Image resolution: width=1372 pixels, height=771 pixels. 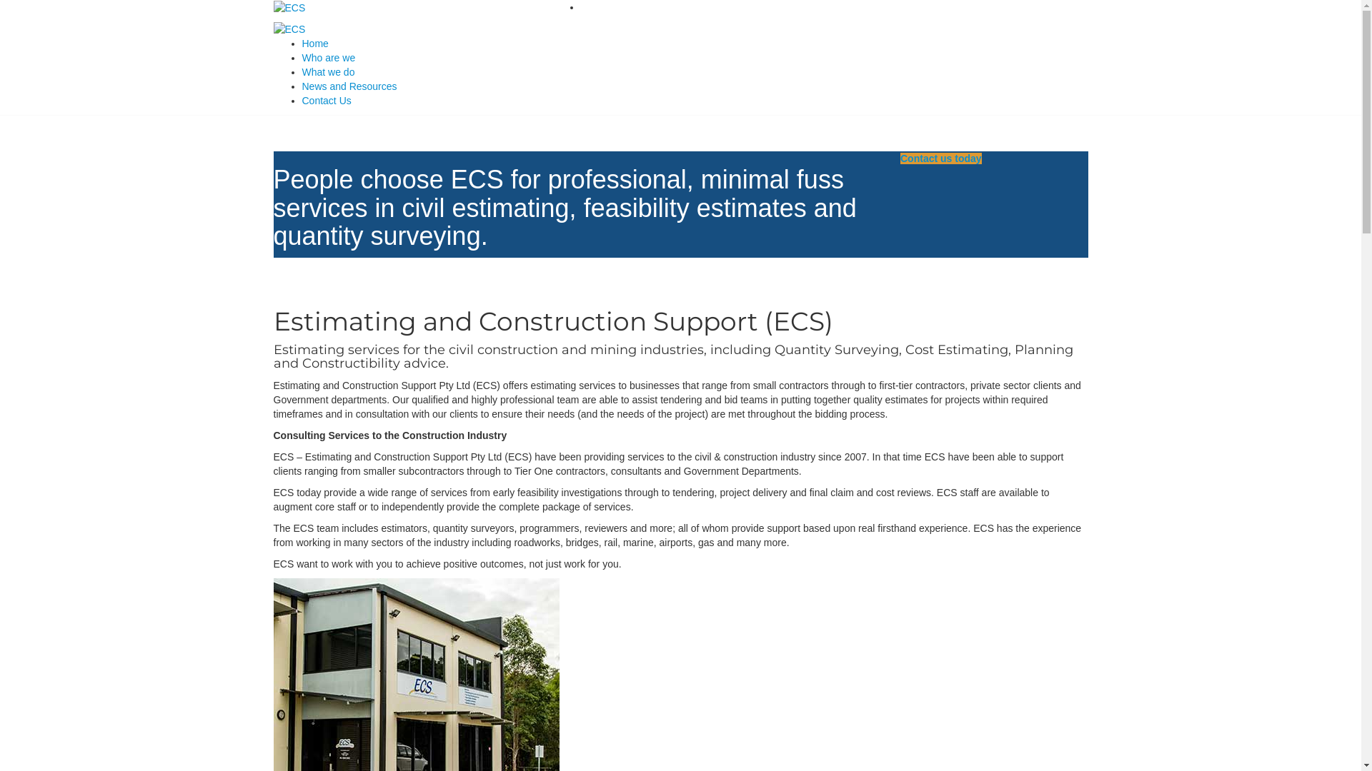 What do you see at coordinates (328, 72) in the screenshot?
I see `What we do` at bounding box center [328, 72].